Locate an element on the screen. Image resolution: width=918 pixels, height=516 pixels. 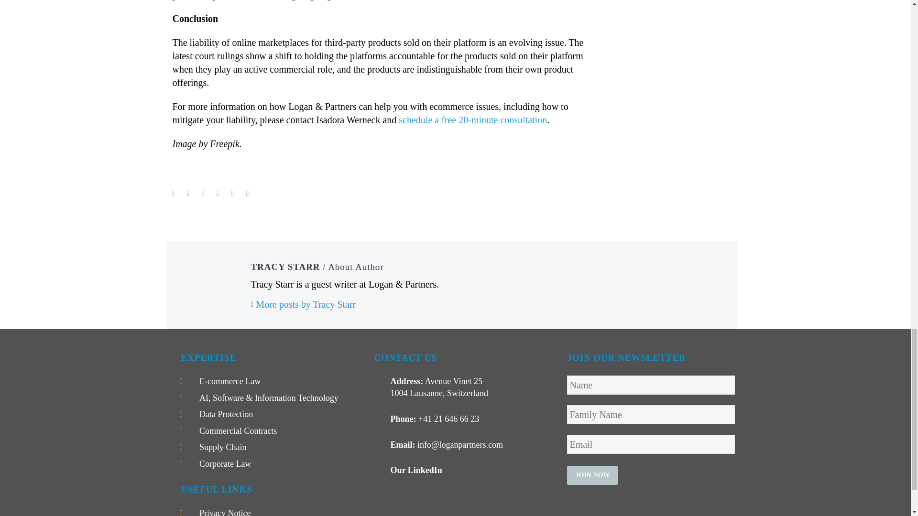
schedule a free 20-minute consultation is located at coordinates (472, 119).